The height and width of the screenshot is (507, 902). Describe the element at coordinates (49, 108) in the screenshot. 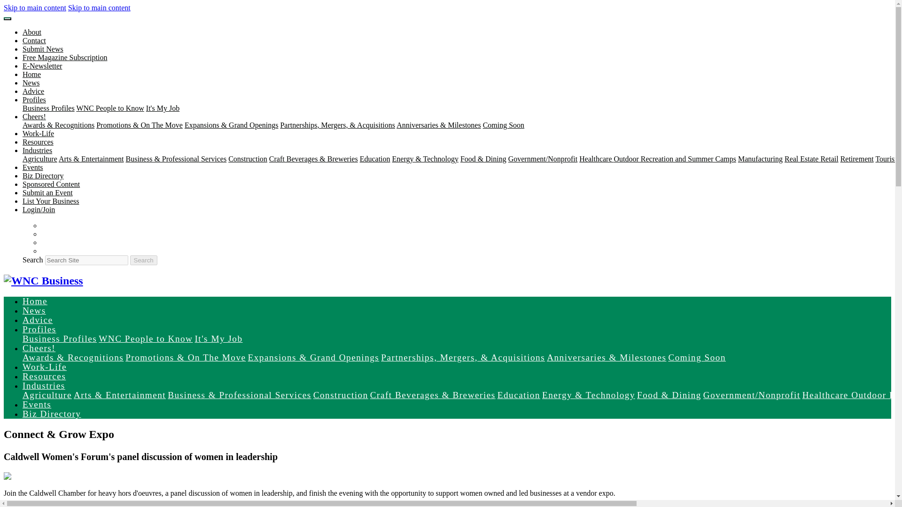

I see `Business Profiles` at that location.